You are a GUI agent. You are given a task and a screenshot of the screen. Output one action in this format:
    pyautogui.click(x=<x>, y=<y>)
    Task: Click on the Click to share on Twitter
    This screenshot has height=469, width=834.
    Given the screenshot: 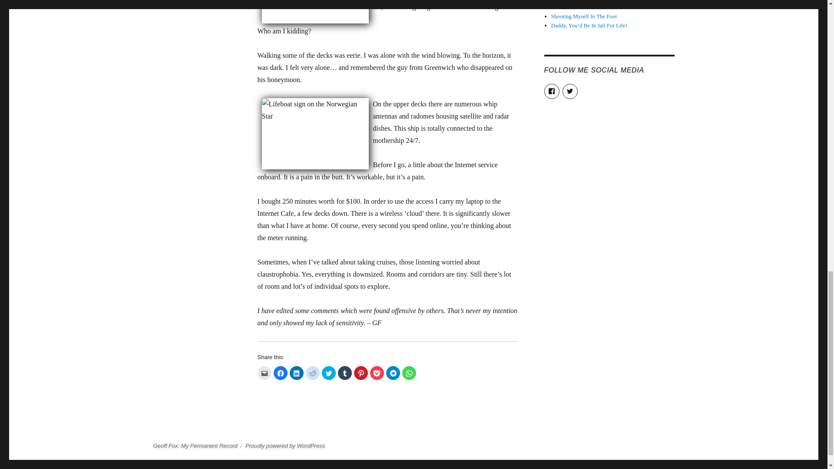 What is the action you would take?
    pyautogui.click(x=328, y=373)
    